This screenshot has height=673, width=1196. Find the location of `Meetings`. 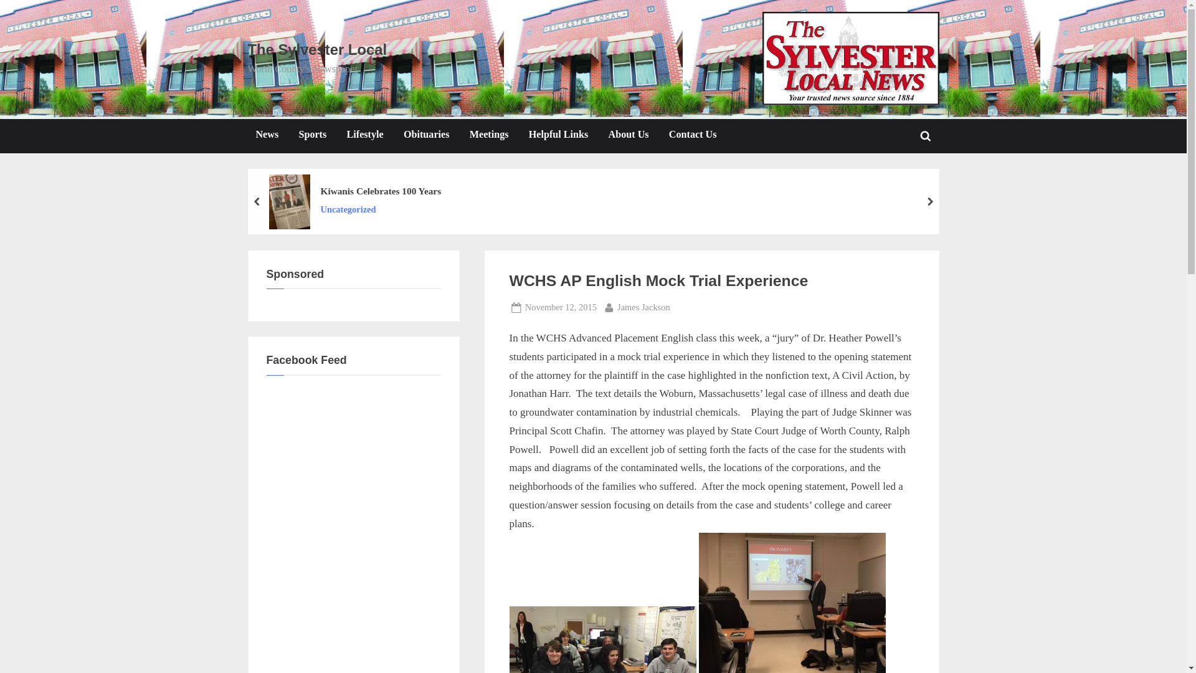

Meetings is located at coordinates (489, 136).